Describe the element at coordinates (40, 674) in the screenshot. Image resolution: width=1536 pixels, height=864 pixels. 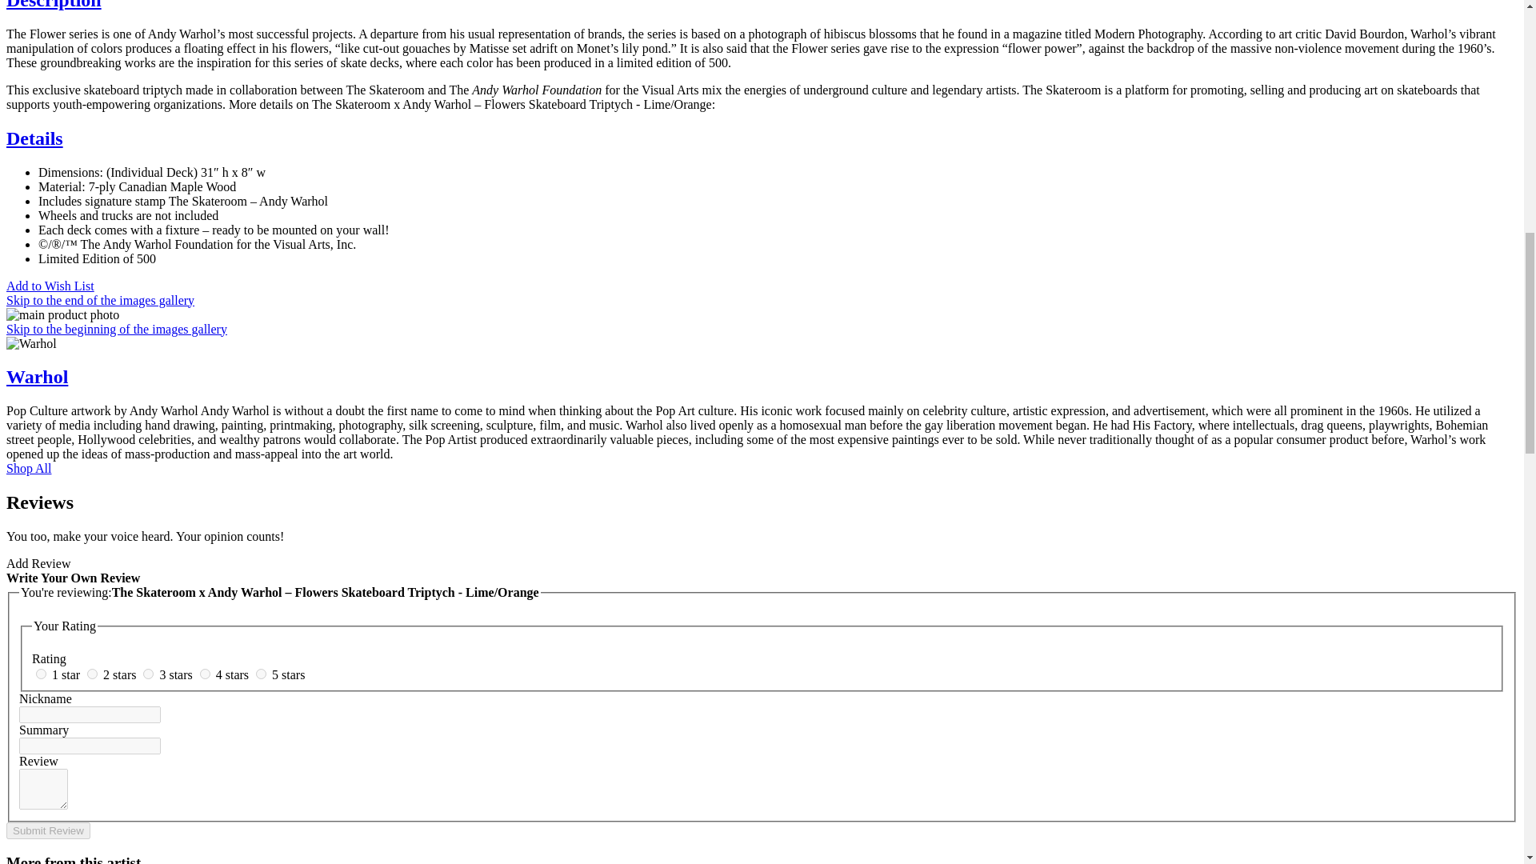
I see `16` at that location.